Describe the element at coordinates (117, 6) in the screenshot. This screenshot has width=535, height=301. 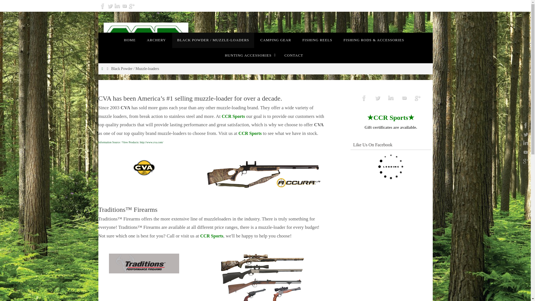
I see `LinkedIn` at that location.